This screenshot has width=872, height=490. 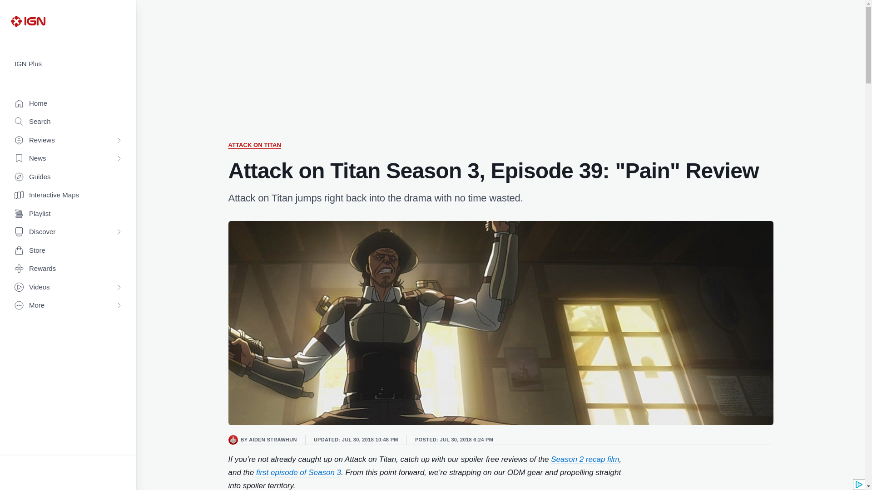 What do you see at coordinates (68, 232) in the screenshot?
I see `Discover` at bounding box center [68, 232].